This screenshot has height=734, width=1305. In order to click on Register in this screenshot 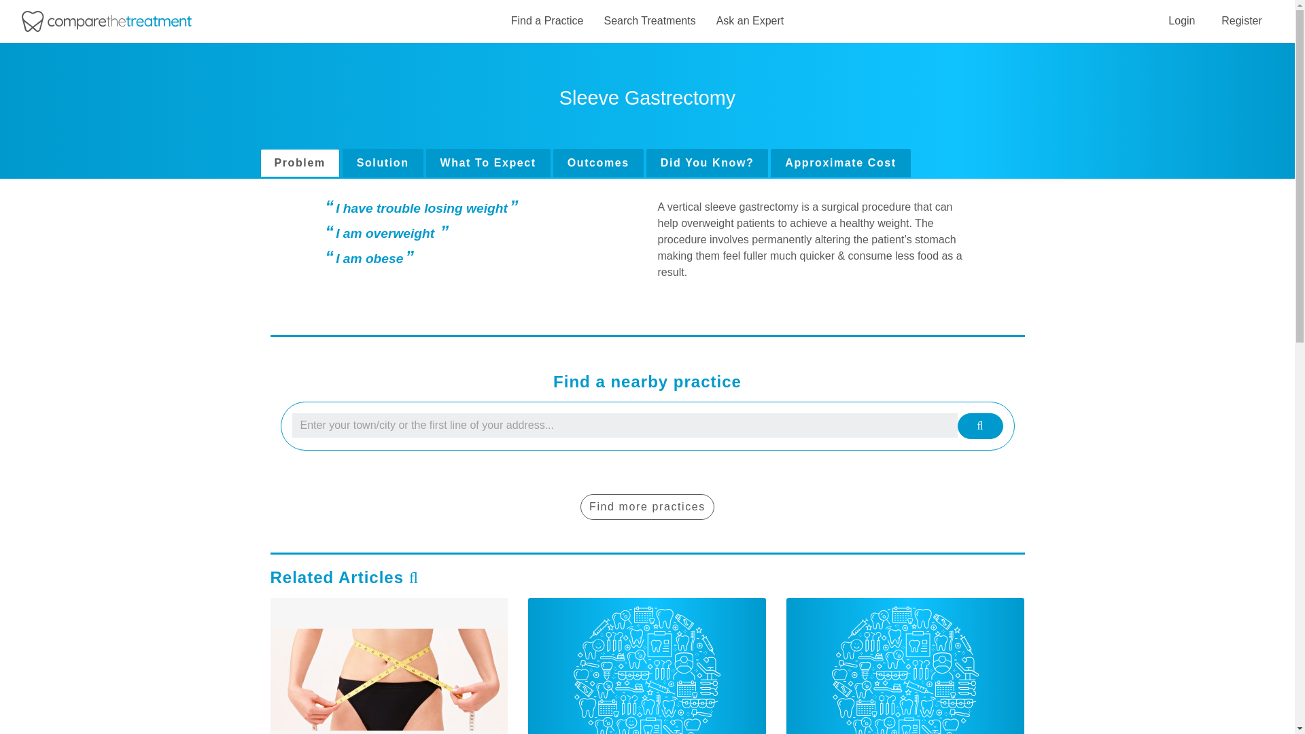, I will do `click(1242, 20)`.